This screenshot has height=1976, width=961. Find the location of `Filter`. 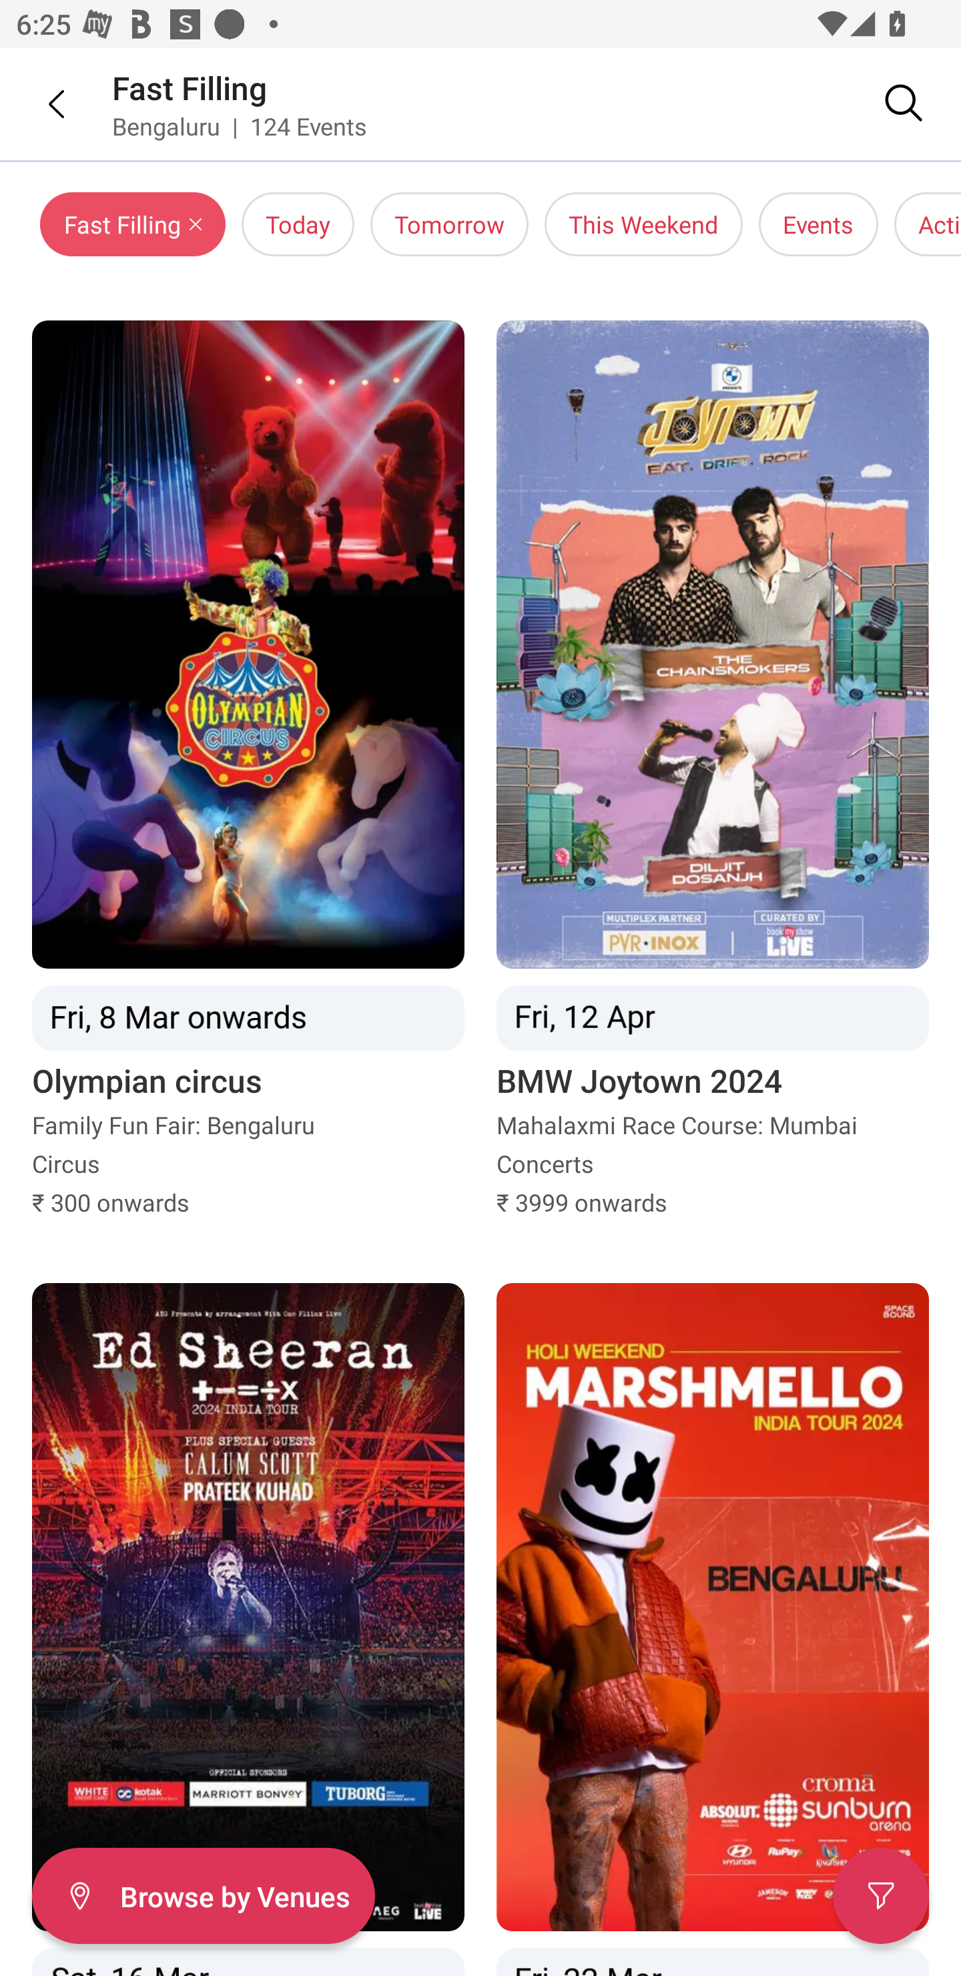

Filter is located at coordinates (881, 1896).